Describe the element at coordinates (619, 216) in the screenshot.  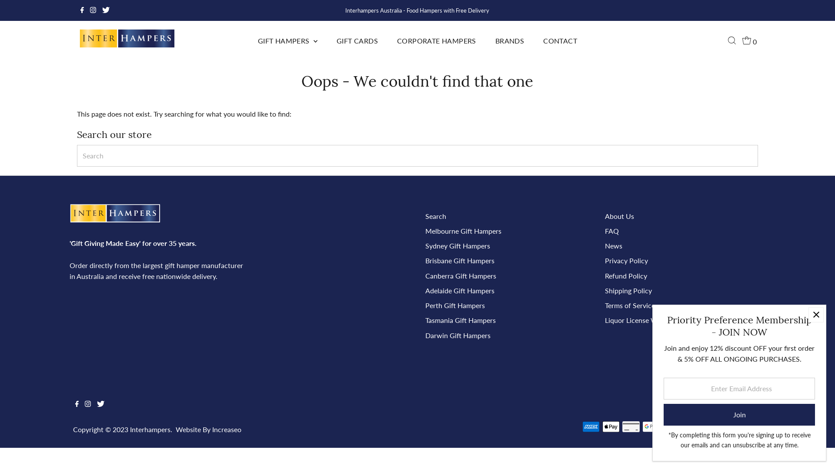
I see `About Us` at that location.